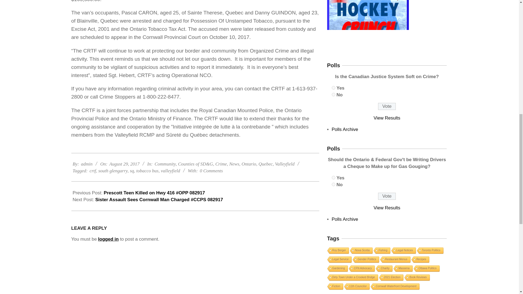 The height and width of the screenshot is (294, 523). What do you see at coordinates (387, 208) in the screenshot?
I see `View Results Of This Poll` at bounding box center [387, 208].